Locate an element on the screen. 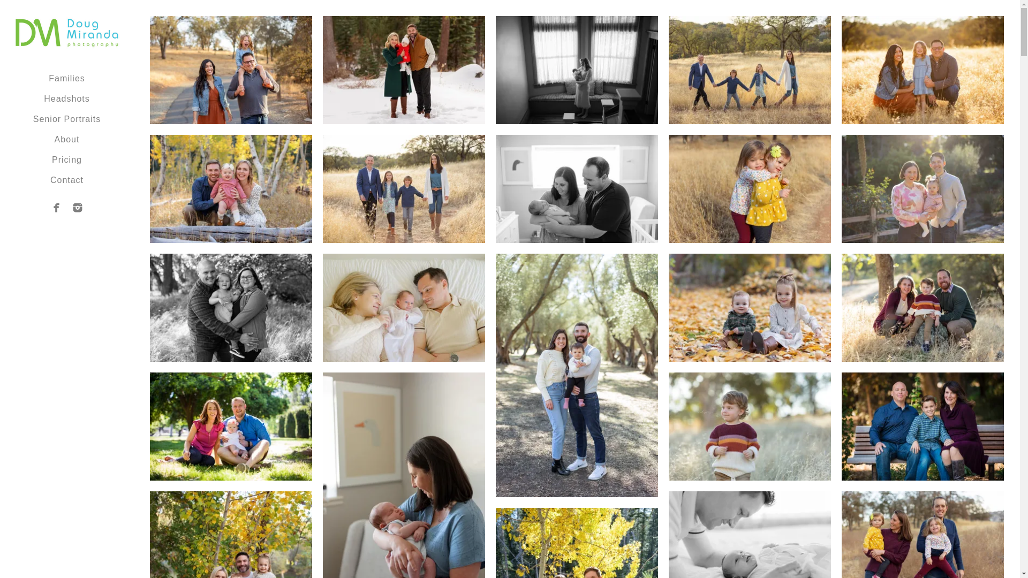 The height and width of the screenshot is (578, 1028). Families is located at coordinates (66, 78).